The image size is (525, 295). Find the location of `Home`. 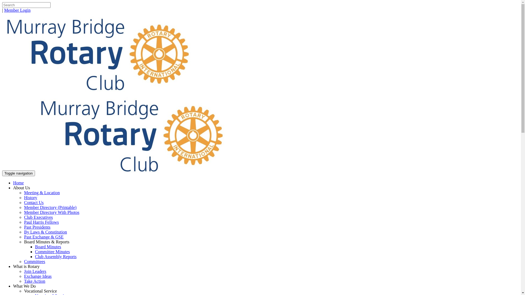

Home is located at coordinates (19, 183).